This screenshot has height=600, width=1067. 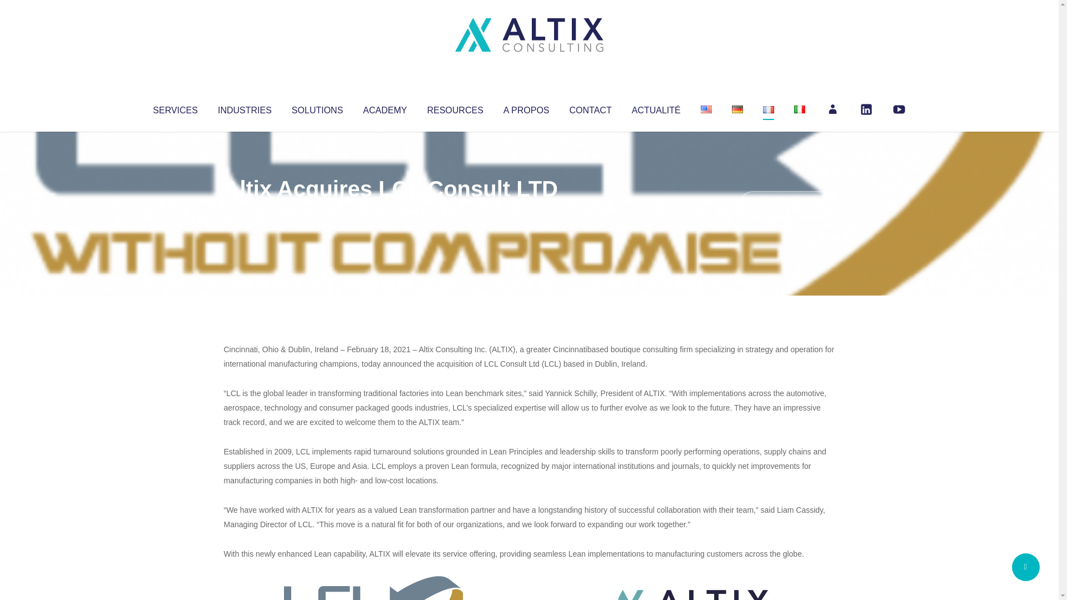 What do you see at coordinates (174, 108) in the screenshot?
I see `SERVICES` at bounding box center [174, 108].